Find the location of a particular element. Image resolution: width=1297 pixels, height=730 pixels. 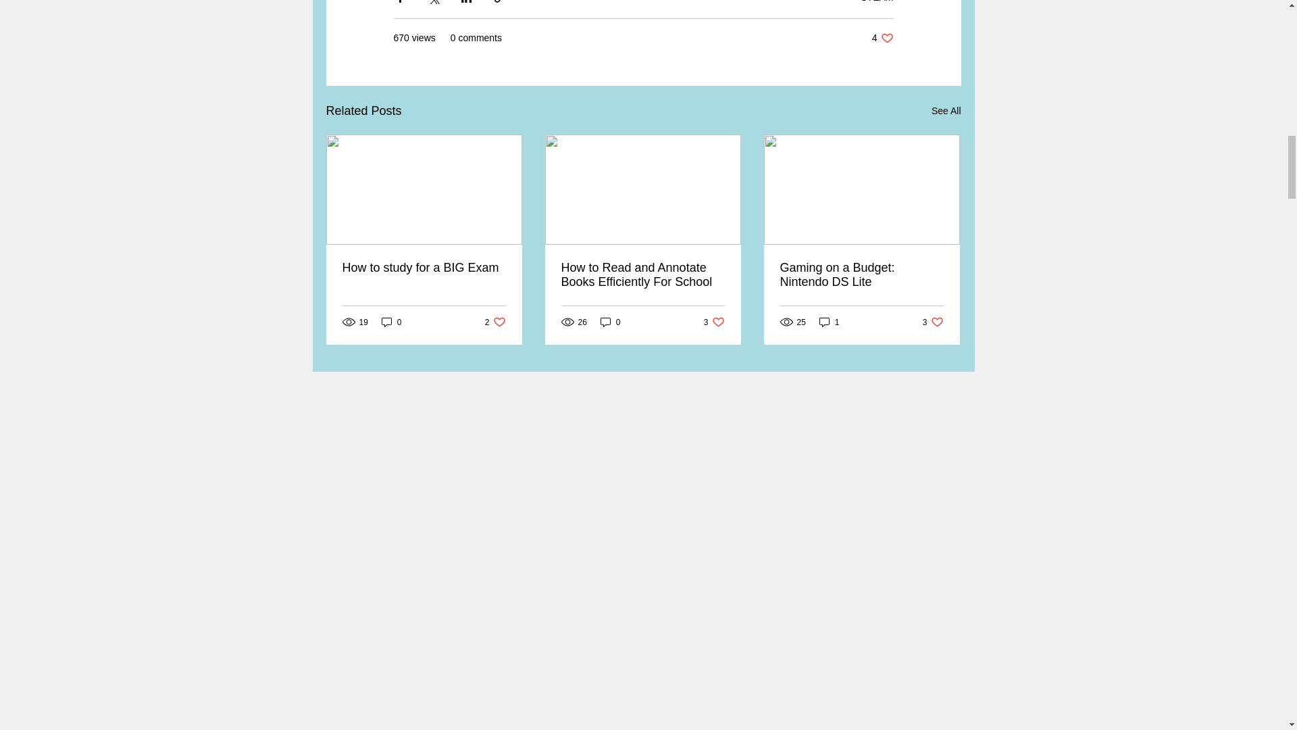

How to Read and Annotate Books Efficiently For School is located at coordinates (861, 274).